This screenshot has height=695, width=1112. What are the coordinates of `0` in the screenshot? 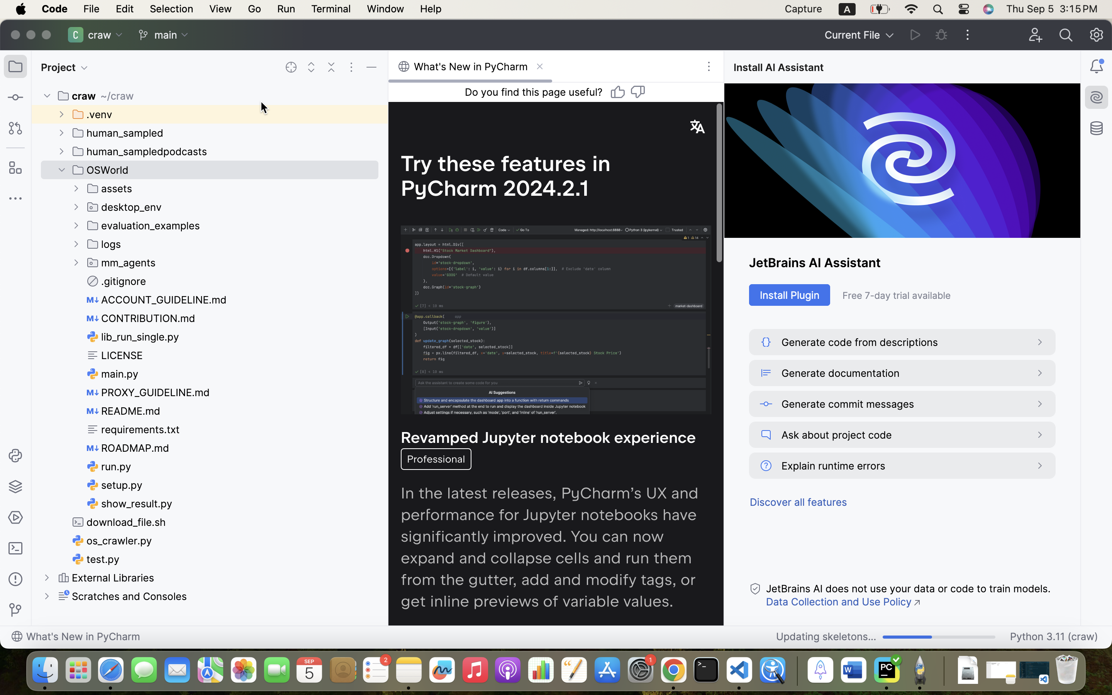 It's located at (470, 67).